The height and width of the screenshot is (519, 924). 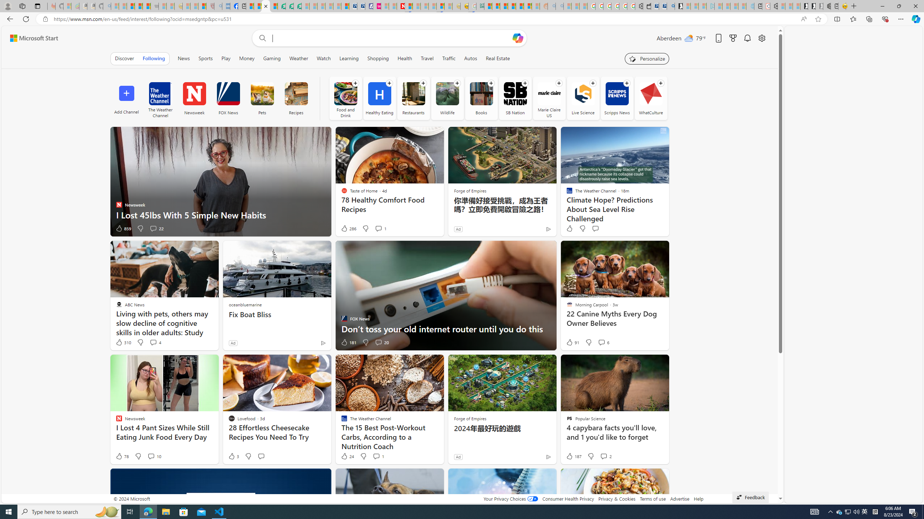 I want to click on The Weather Channel, so click(x=160, y=98).